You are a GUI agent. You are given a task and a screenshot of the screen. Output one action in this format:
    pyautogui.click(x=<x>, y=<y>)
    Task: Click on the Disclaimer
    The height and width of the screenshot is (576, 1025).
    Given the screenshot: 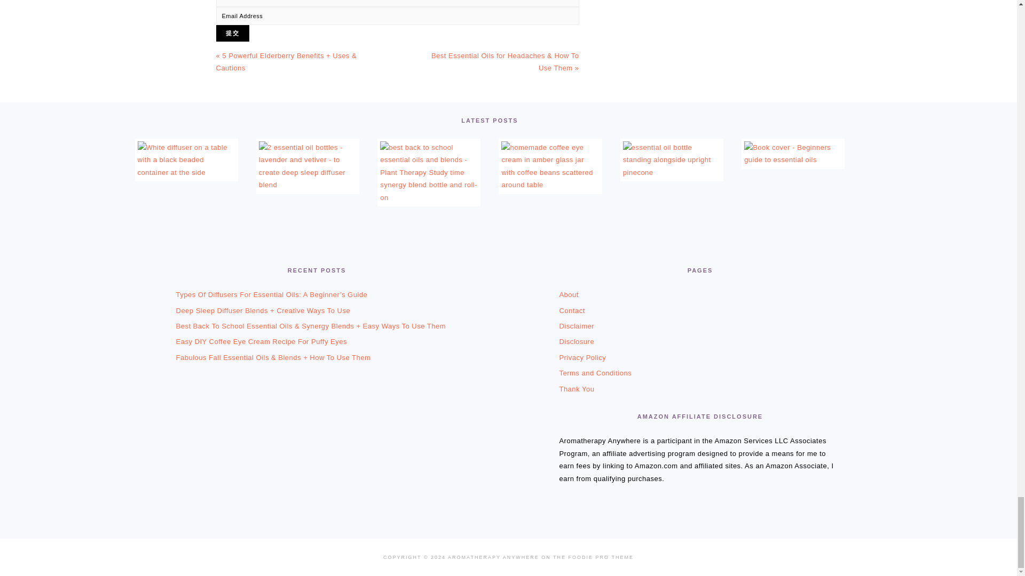 What is the action you would take?
    pyautogui.click(x=577, y=325)
    